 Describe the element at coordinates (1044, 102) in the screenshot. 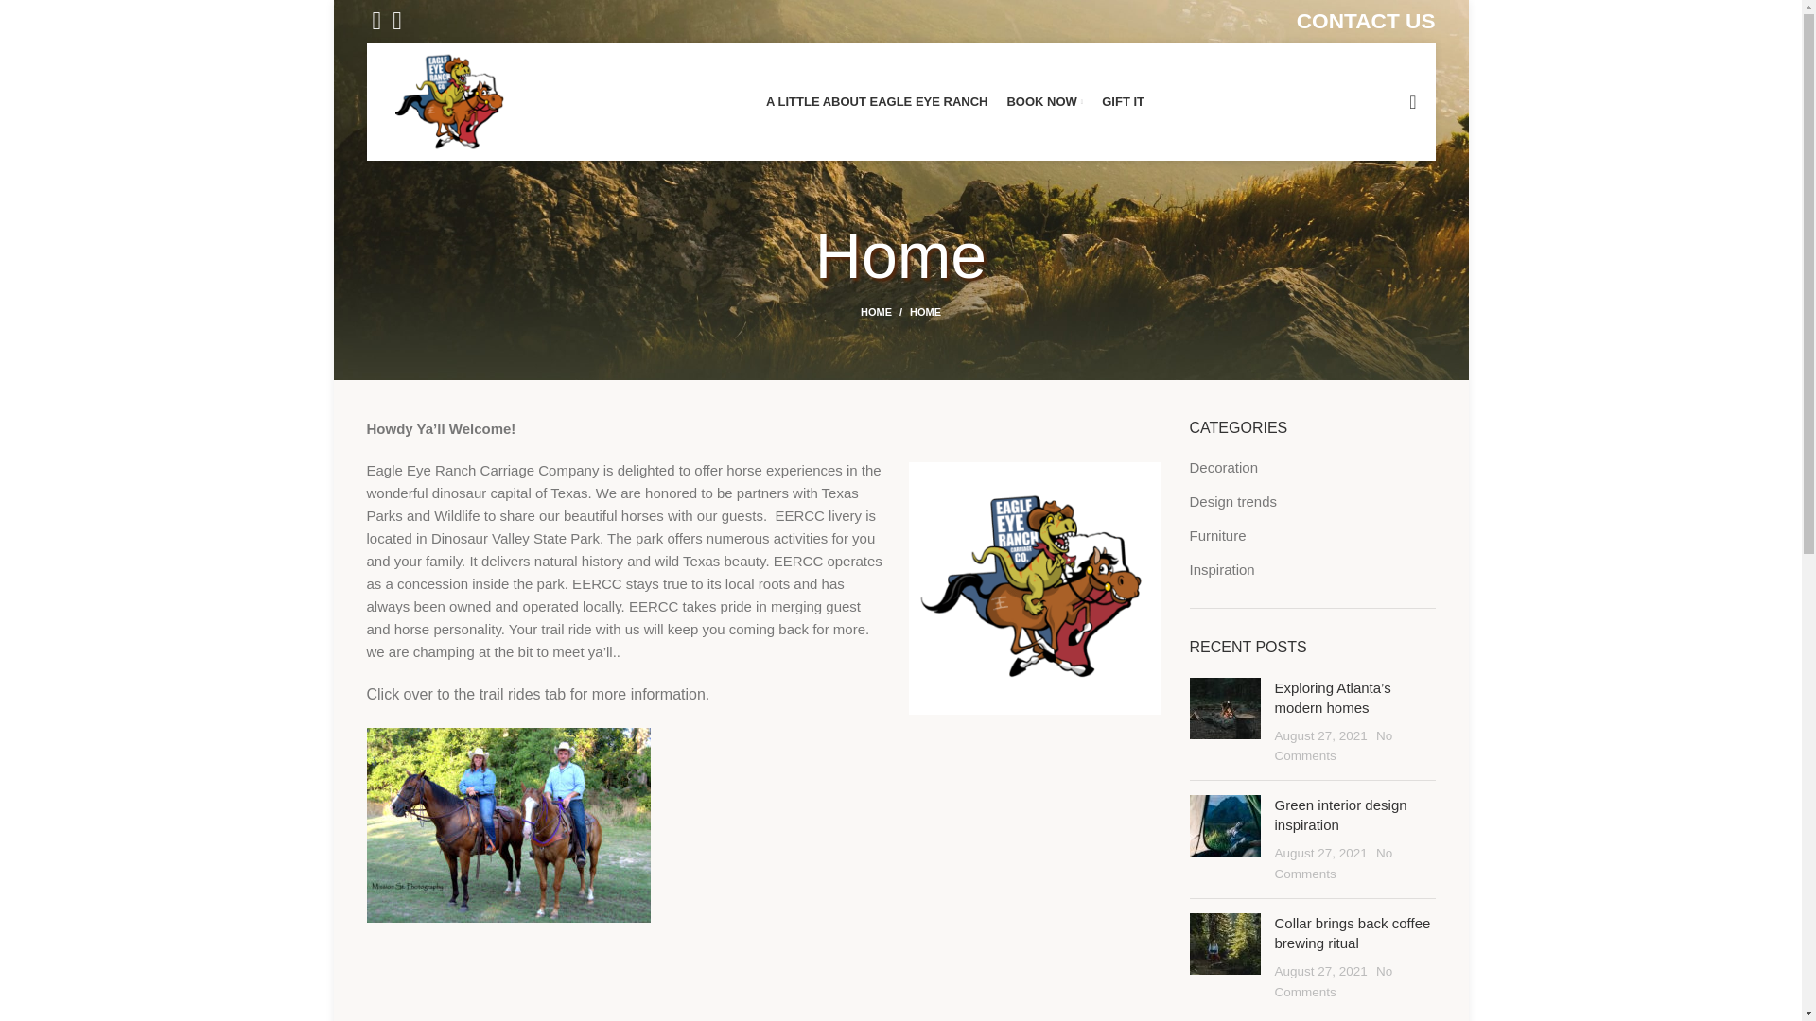

I see `BOOK NOW` at that location.